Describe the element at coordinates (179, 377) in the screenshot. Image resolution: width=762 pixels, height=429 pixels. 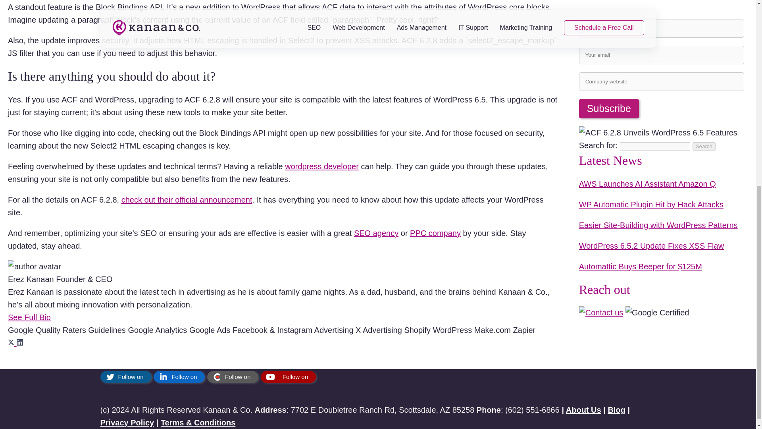
I see `Follow on` at that location.